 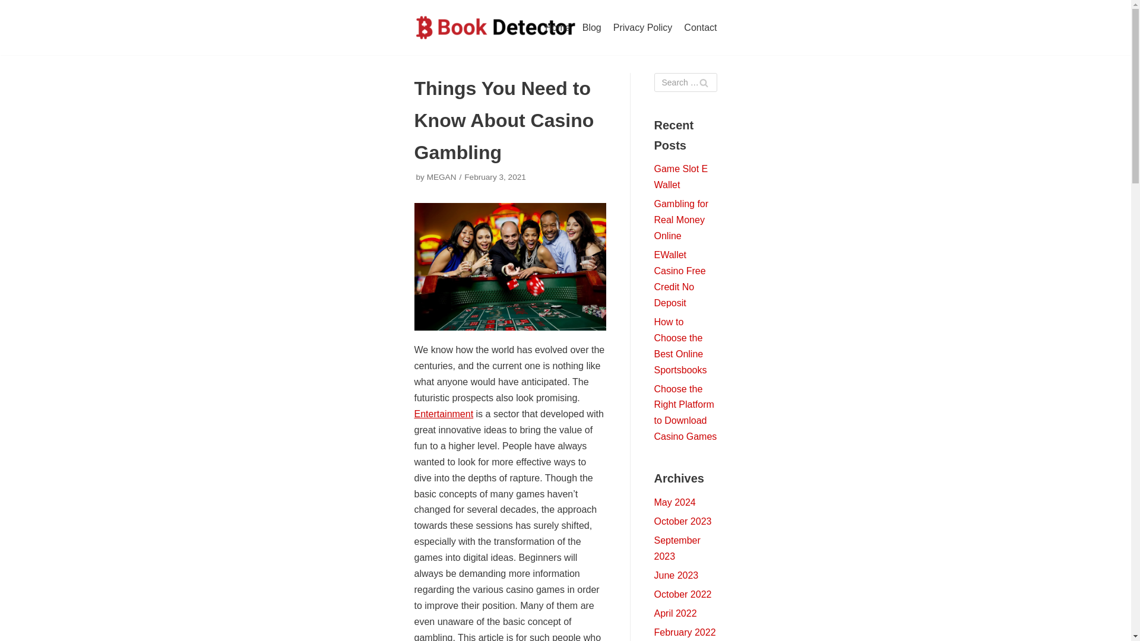 What do you see at coordinates (682, 220) in the screenshot?
I see `Gambling for Real Money Online` at bounding box center [682, 220].